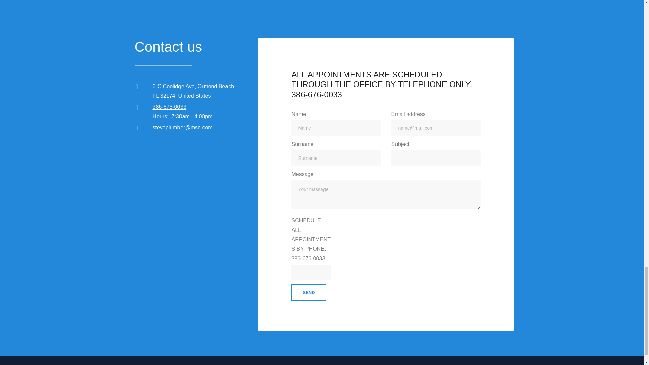 This screenshot has height=365, width=649. What do you see at coordinates (170, 107) in the screenshot?
I see `386-676-0033` at bounding box center [170, 107].